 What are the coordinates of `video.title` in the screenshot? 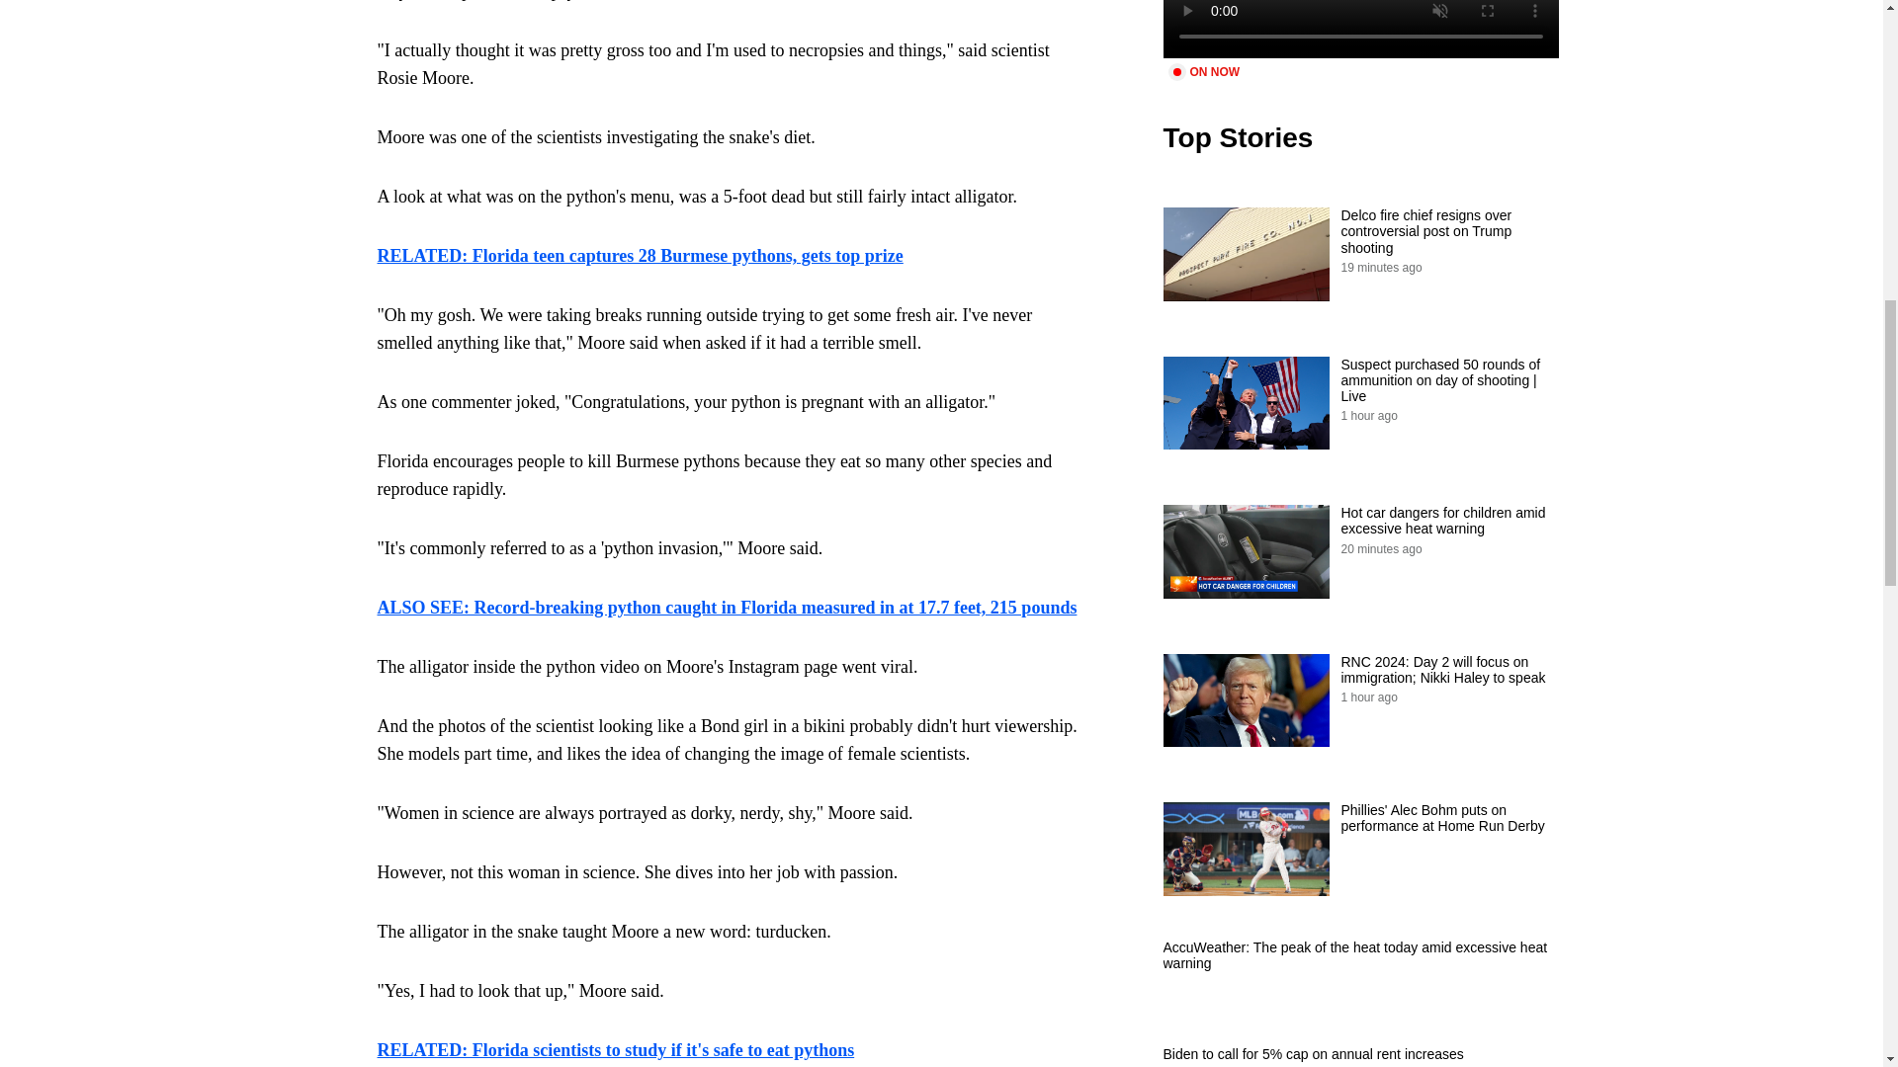 It's located at (1360, 30).